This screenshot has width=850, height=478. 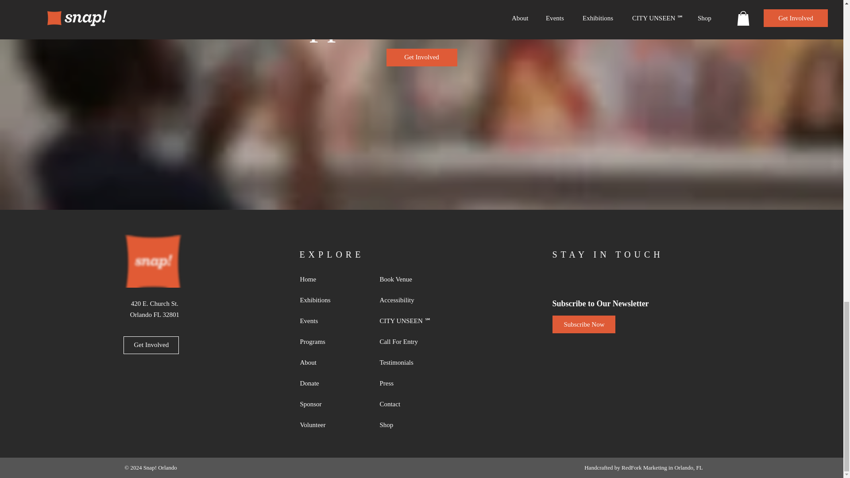 I want to click on Get Involved, so click(x=421, y=58).